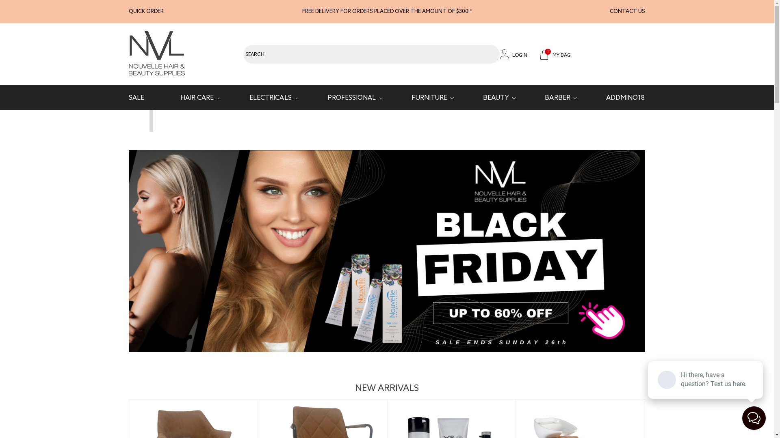 This screenshot has height=438, width=780. I want to click on ELECTRICALS, so click(271, 98).